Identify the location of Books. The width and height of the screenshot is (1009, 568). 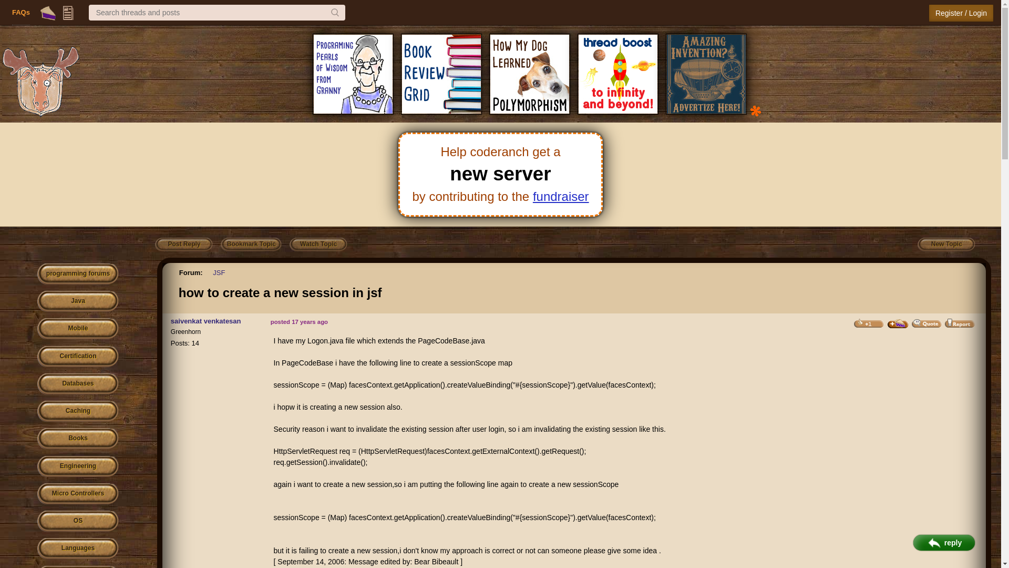
(78, 439).